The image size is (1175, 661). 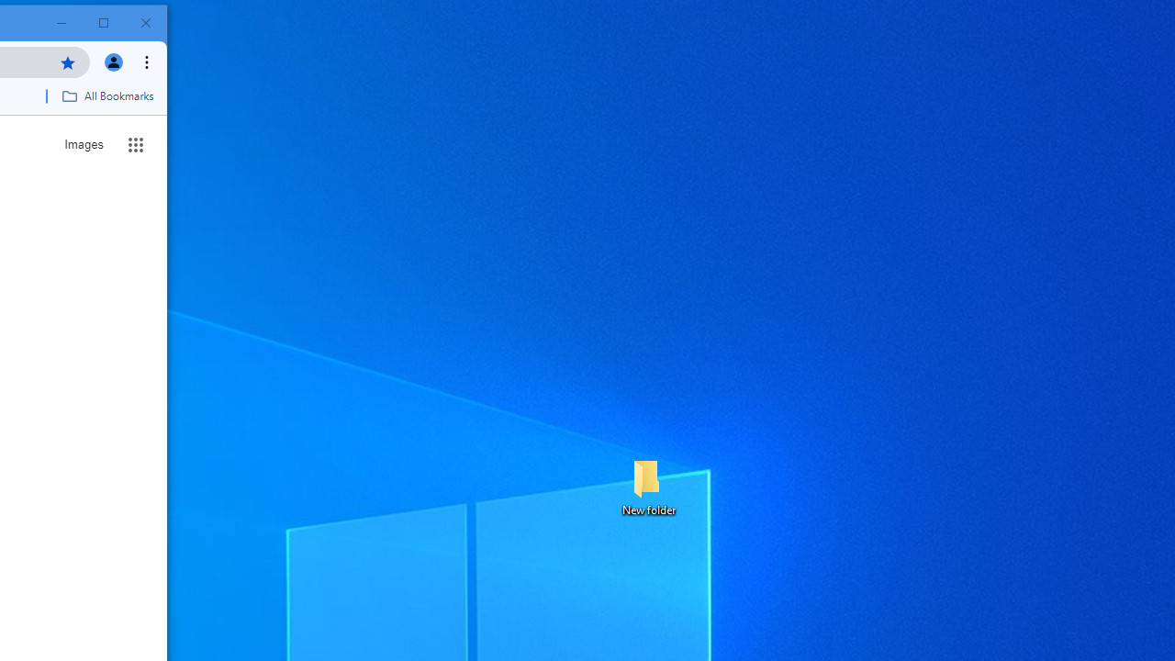 What do you see at coordinates (648, 487) in the screenshot?
I see `New folder` at bounding box center [648, 487].